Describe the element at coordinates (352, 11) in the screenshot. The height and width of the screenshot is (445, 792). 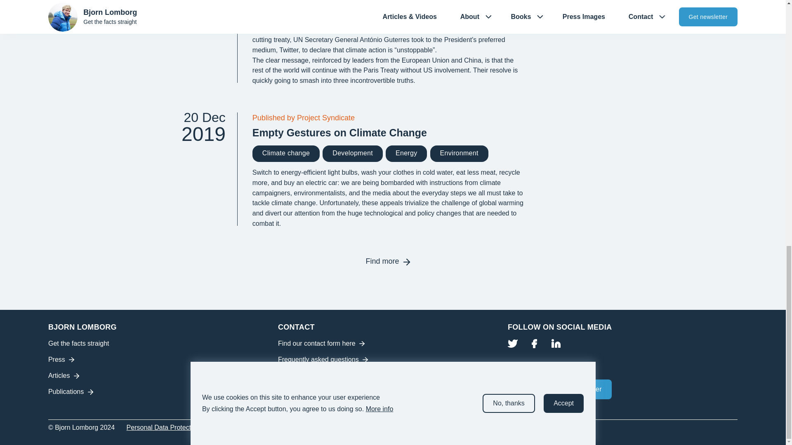
I see `Climate change` at that location.